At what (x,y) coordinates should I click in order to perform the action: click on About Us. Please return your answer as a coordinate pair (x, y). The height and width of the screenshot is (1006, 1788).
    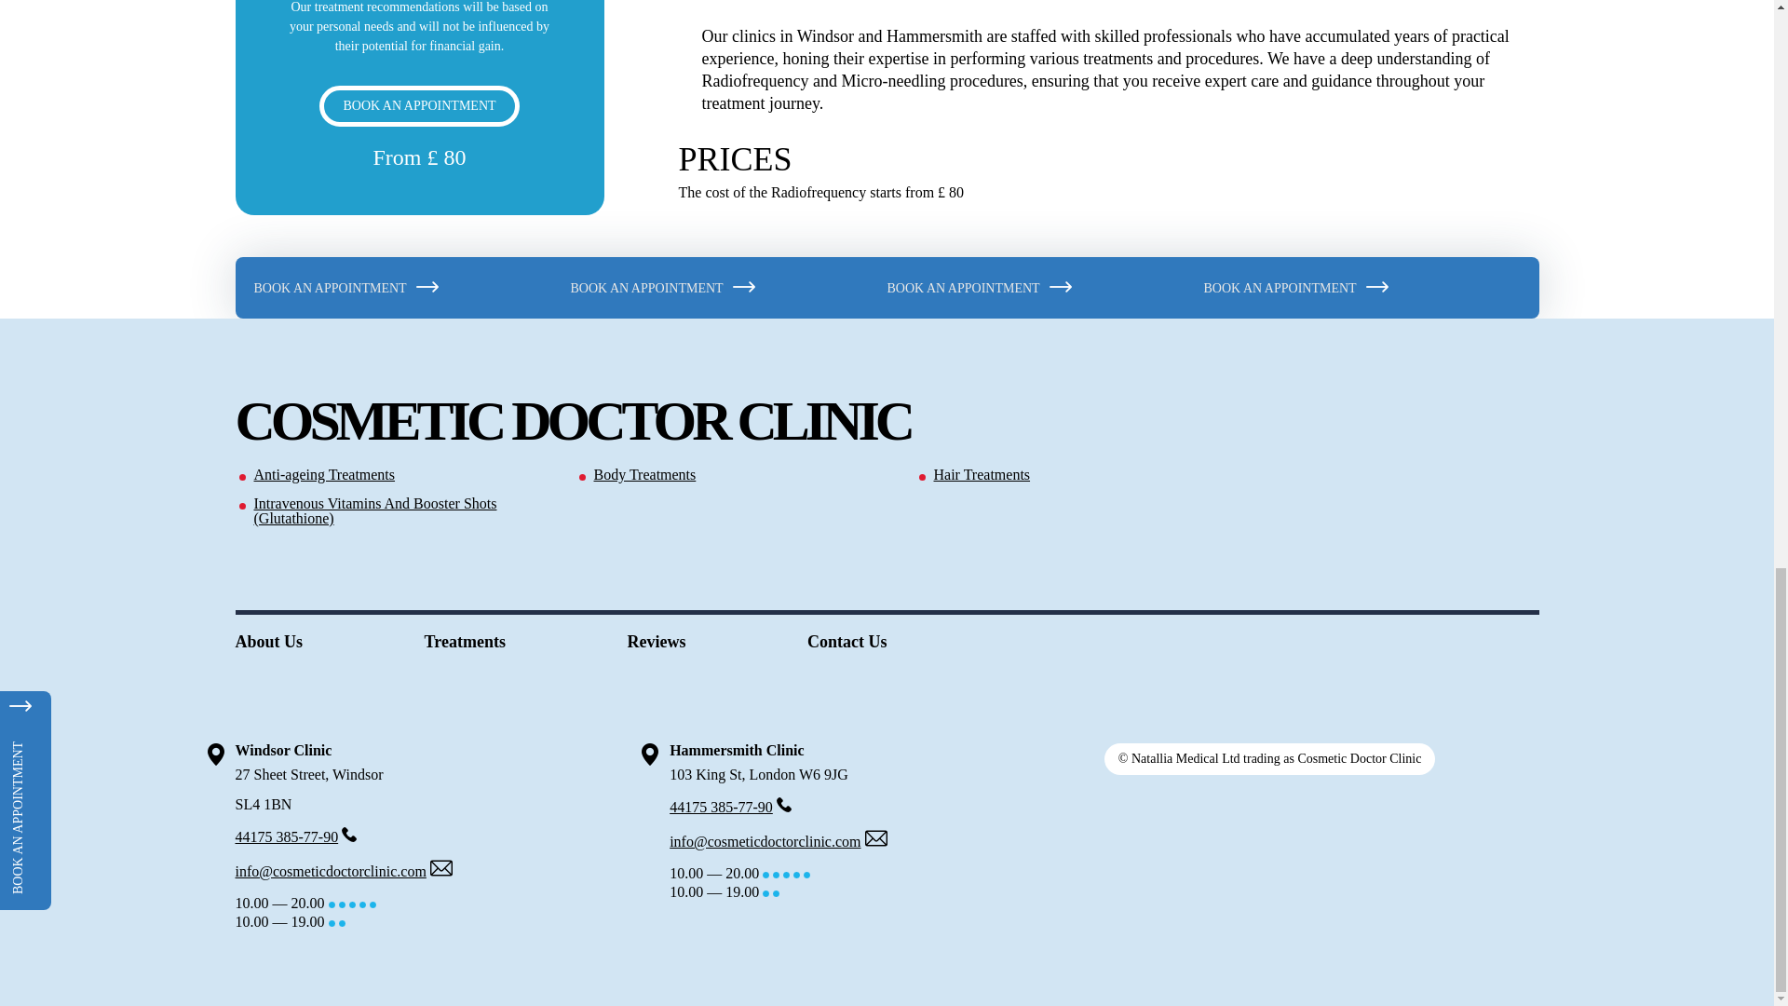
    Looking at the image, I should click on (268, 641).